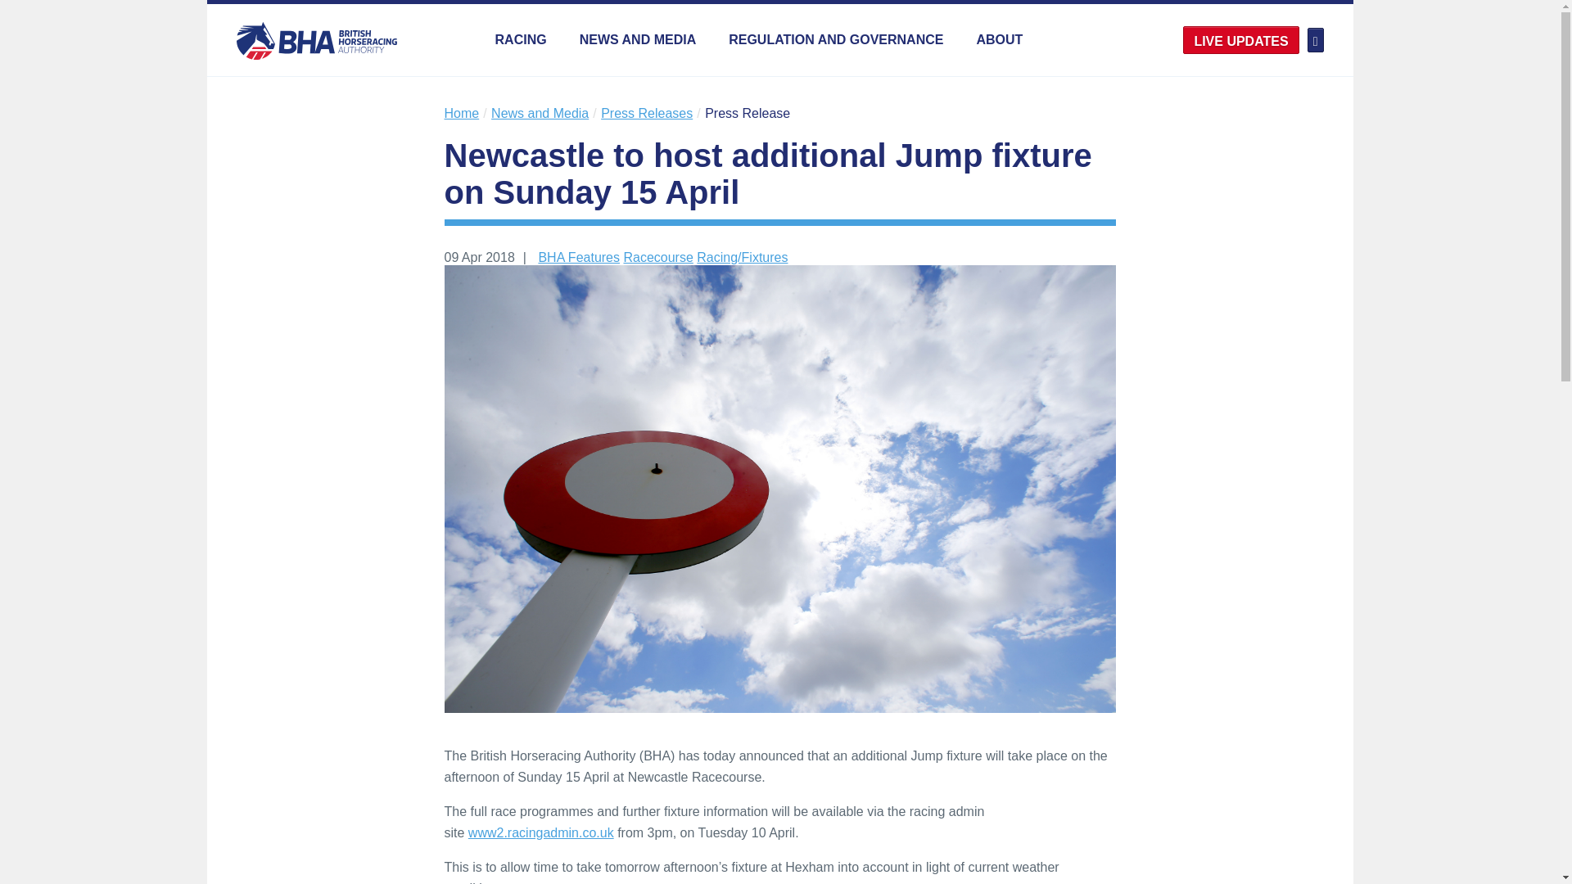 This screenshot has height=884, width=1572. What do you see at coordinates (638, 39) in the screenshot?
I see `NEWS AND MEDIA` at bounding box center [638, 39].